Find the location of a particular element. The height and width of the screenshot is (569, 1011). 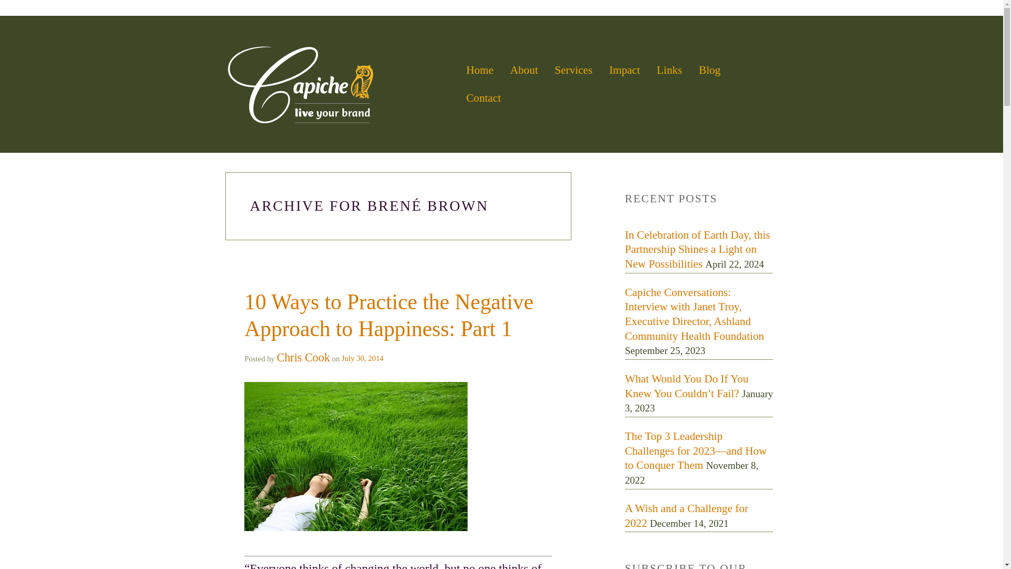

Links is located at coordinates (669, 70).